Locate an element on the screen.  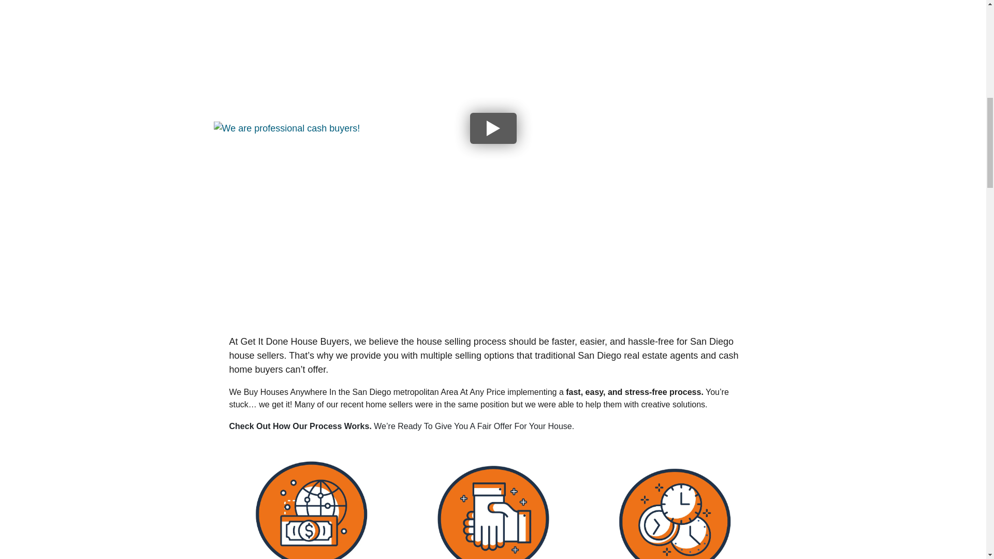
Check Out How Our Process Works is located at coordinates (298, 426).